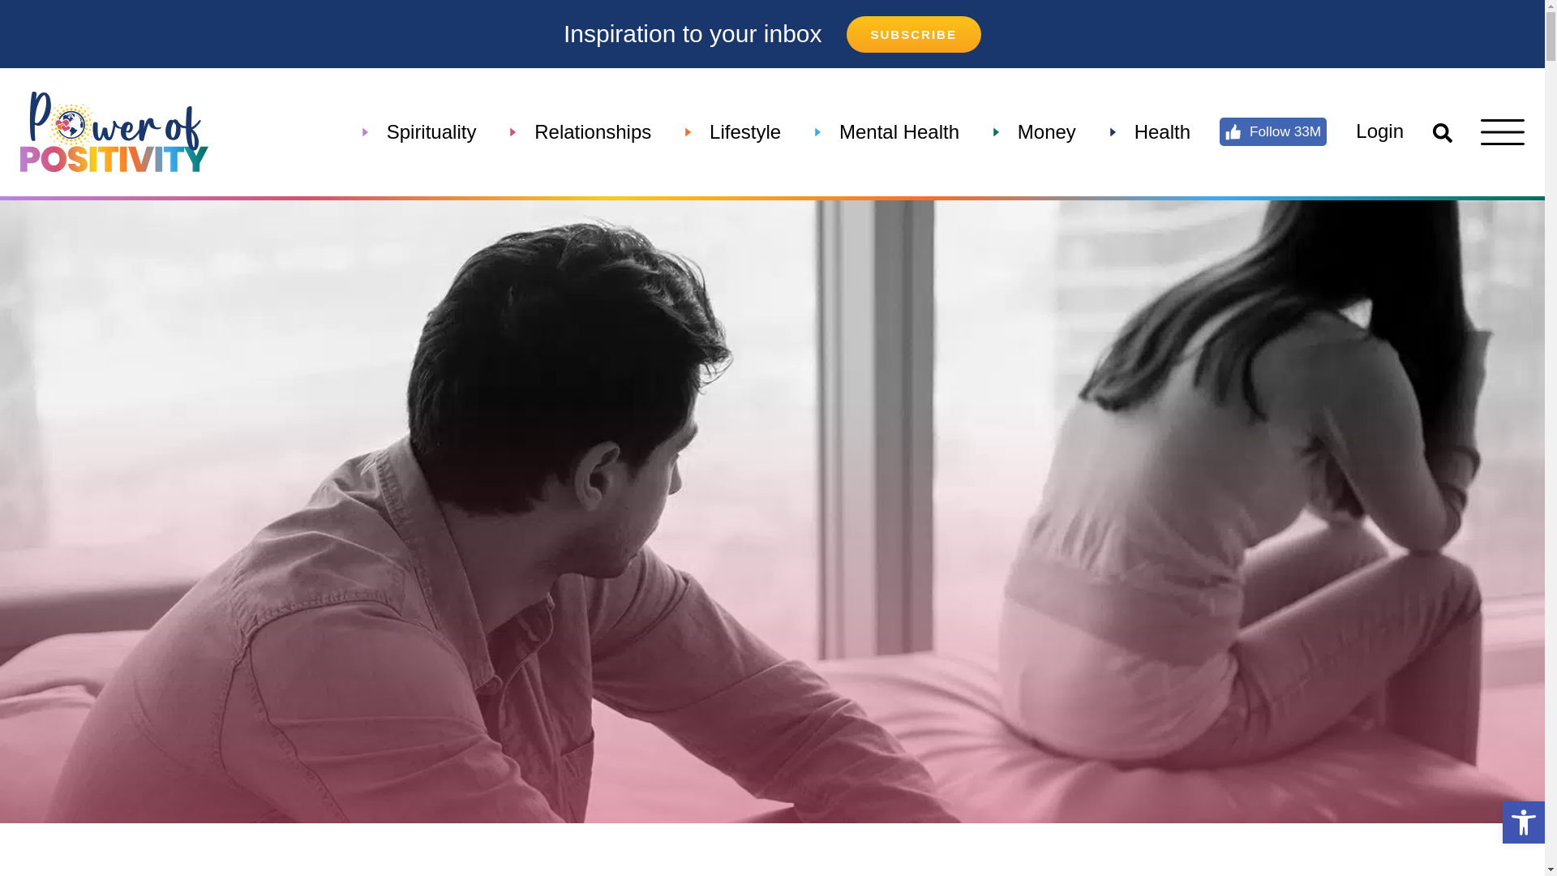 This screenshot has height=876, width=1557. I want to click on Follow 33M, so click(1273, 131).